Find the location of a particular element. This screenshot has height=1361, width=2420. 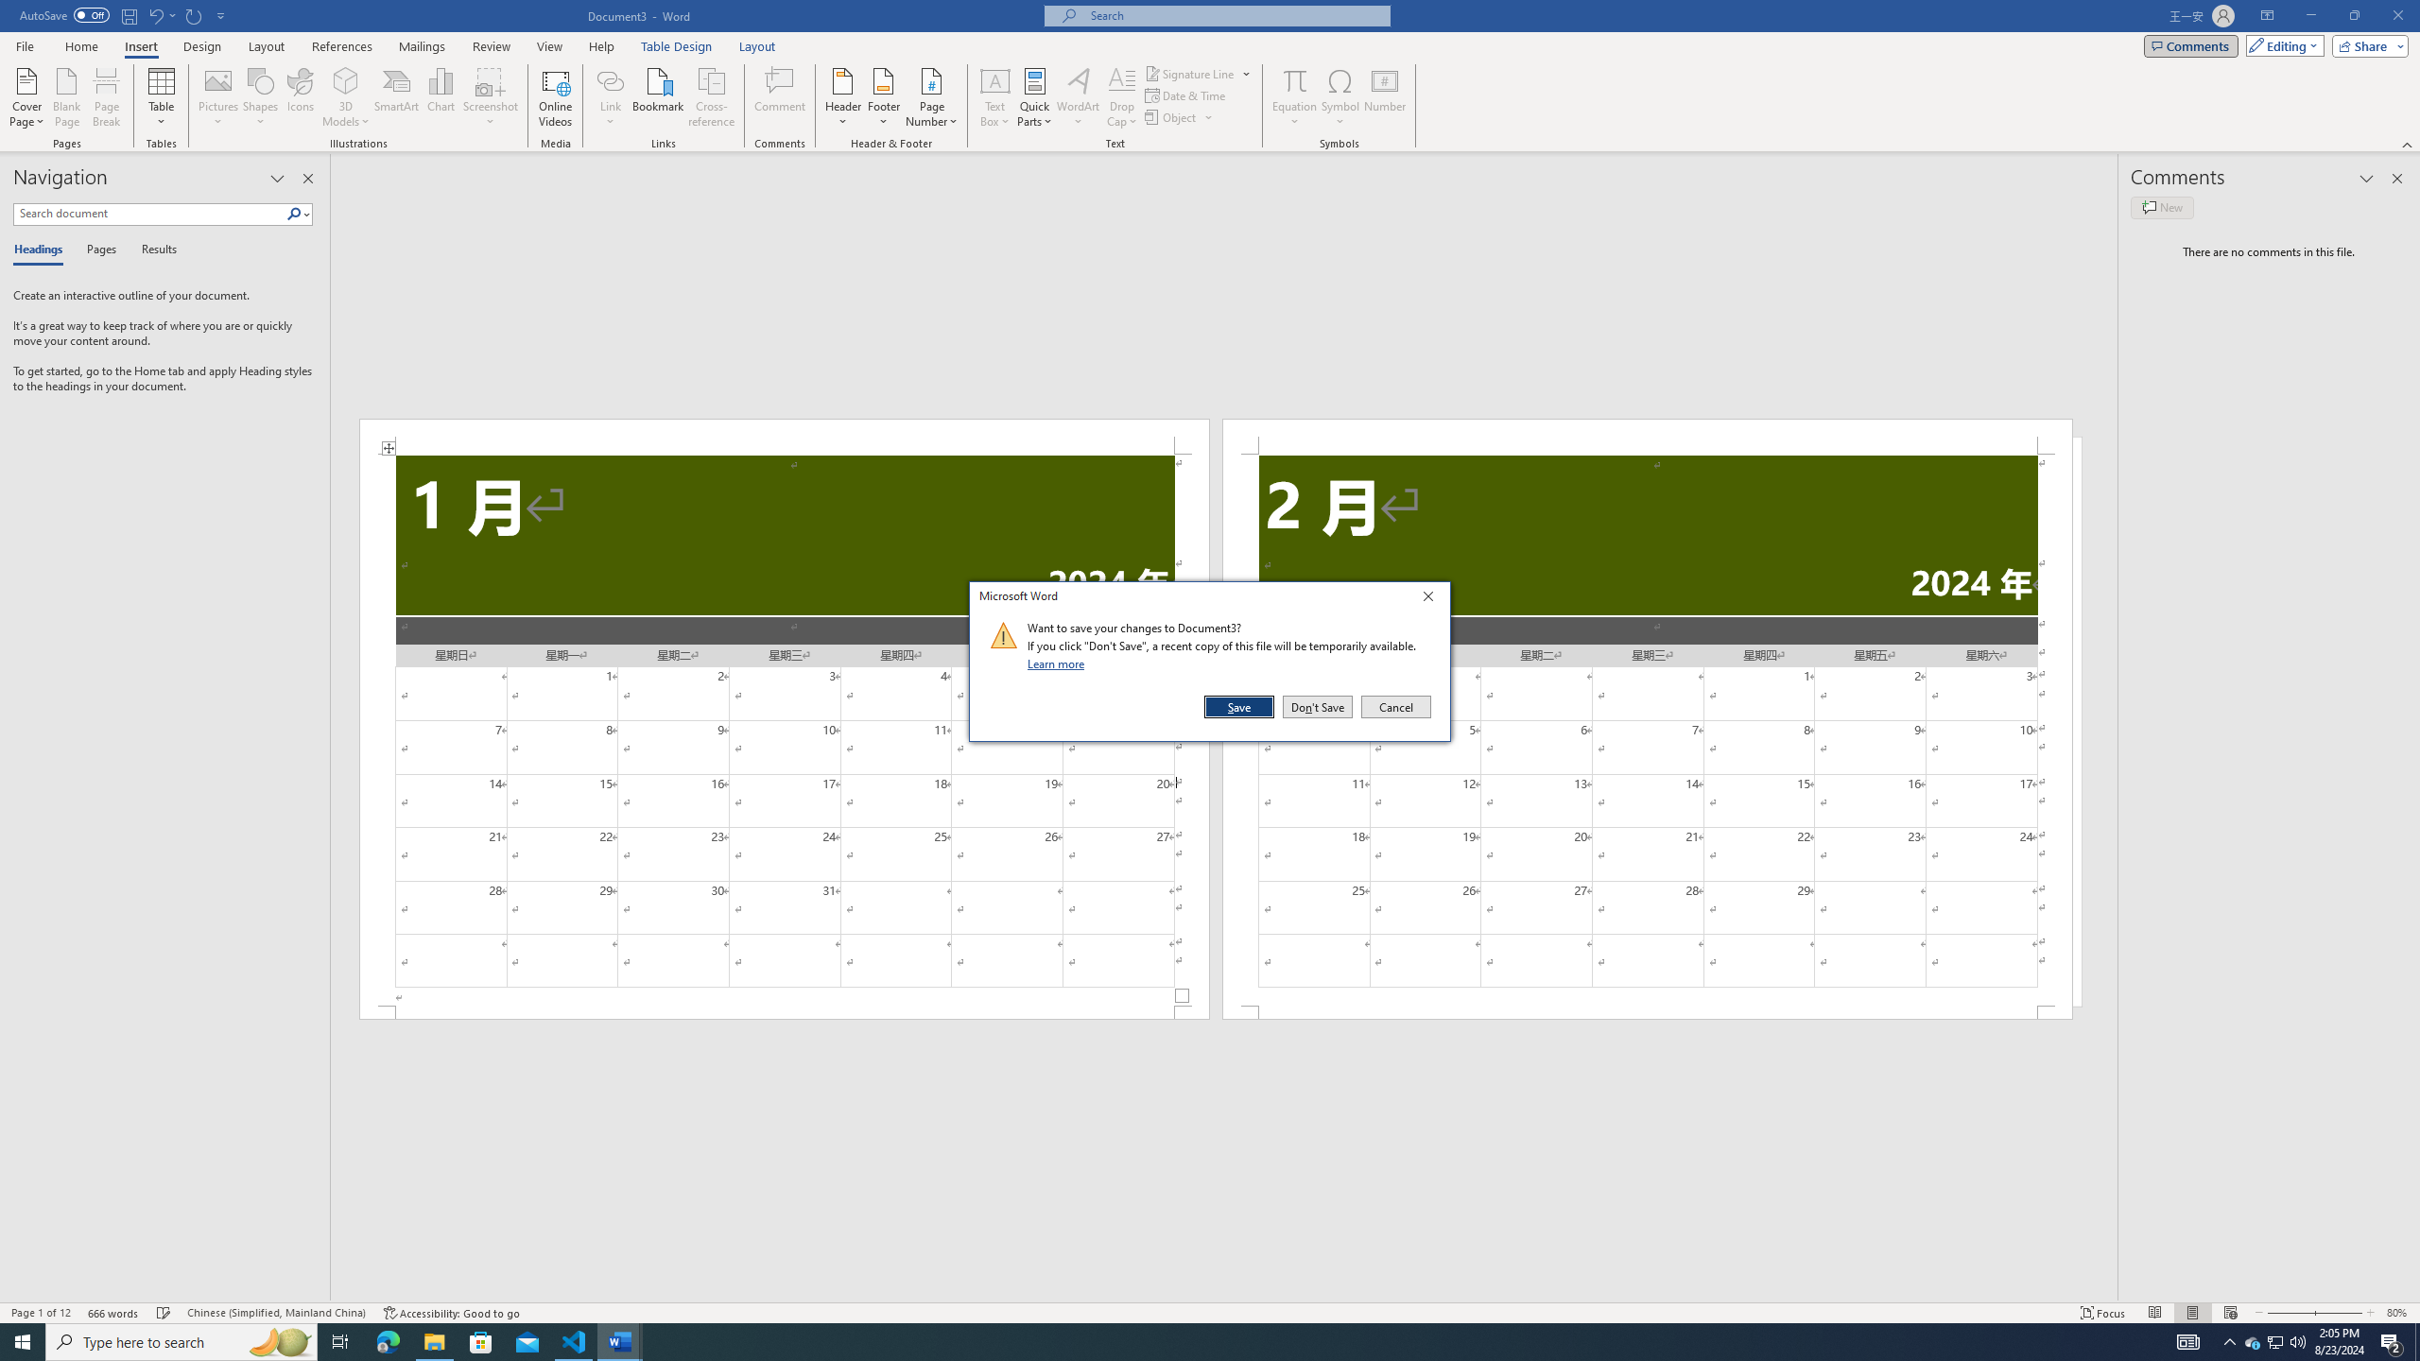

Microsoft Edge is located at coordinates (388, 1342).